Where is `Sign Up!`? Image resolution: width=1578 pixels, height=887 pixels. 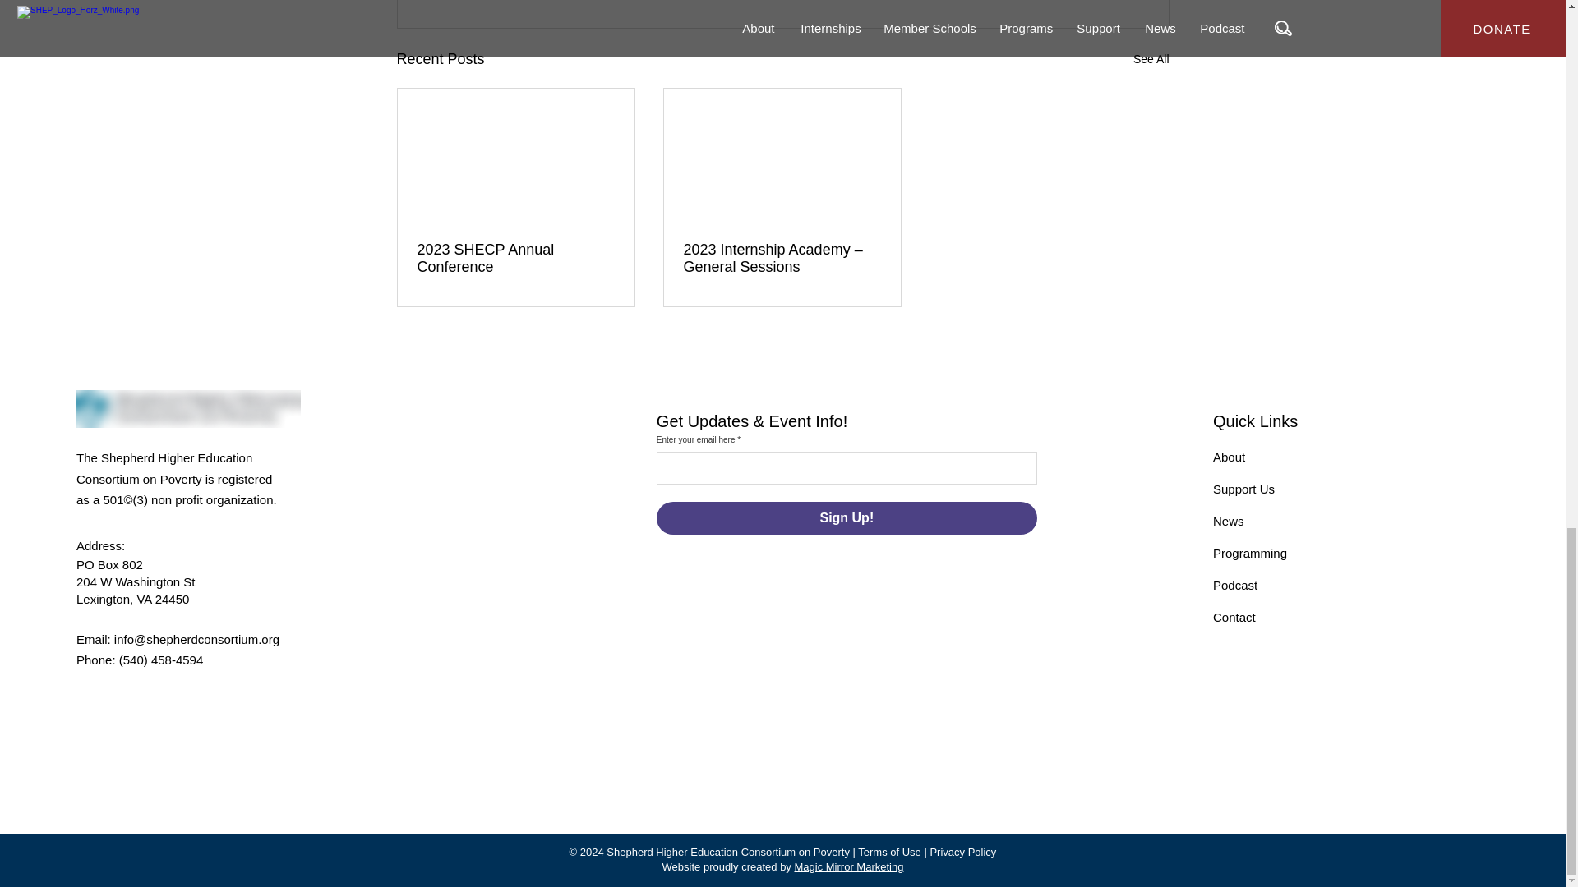
Sign Up! is located at coordinates (847, 518).